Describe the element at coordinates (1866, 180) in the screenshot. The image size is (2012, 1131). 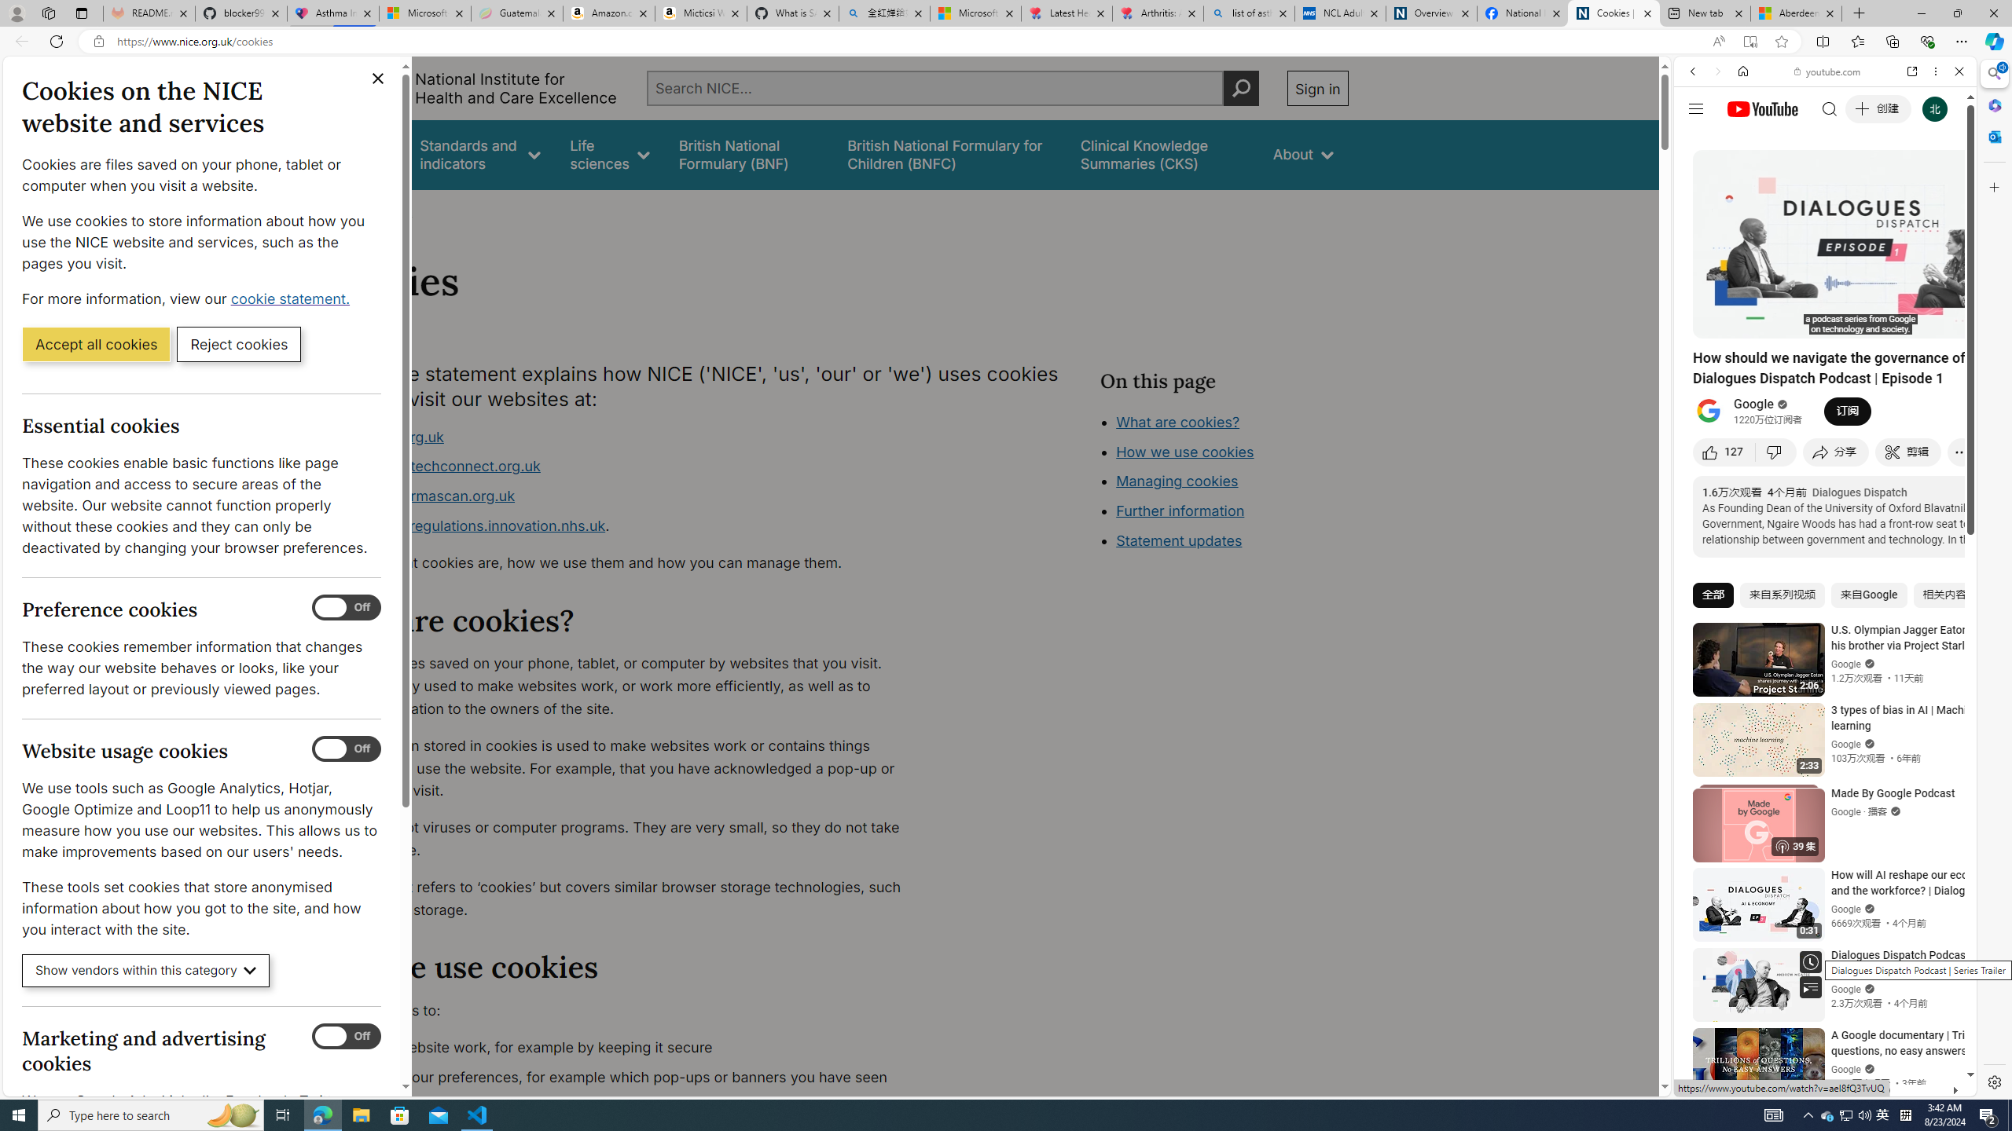
I see `SEARCH TOOLS` at that location.